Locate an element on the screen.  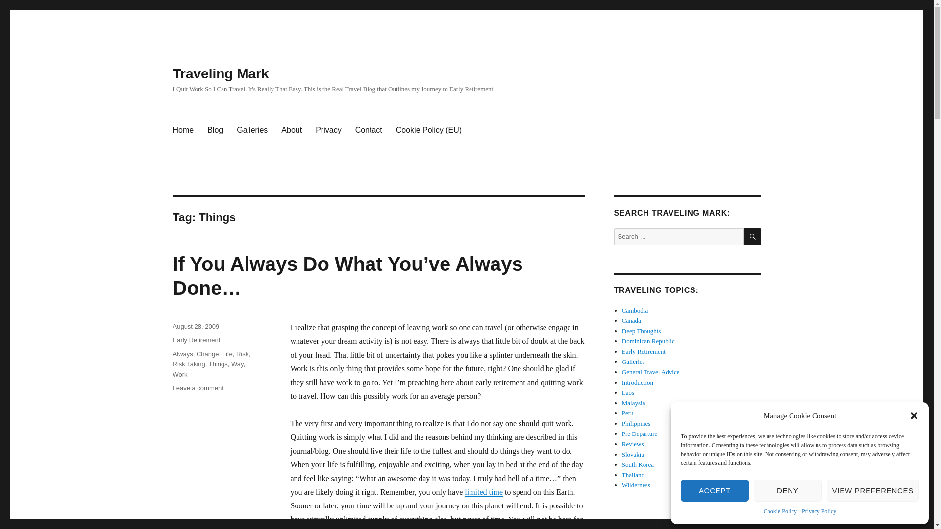
limited time is located at coordinates (483, 492).